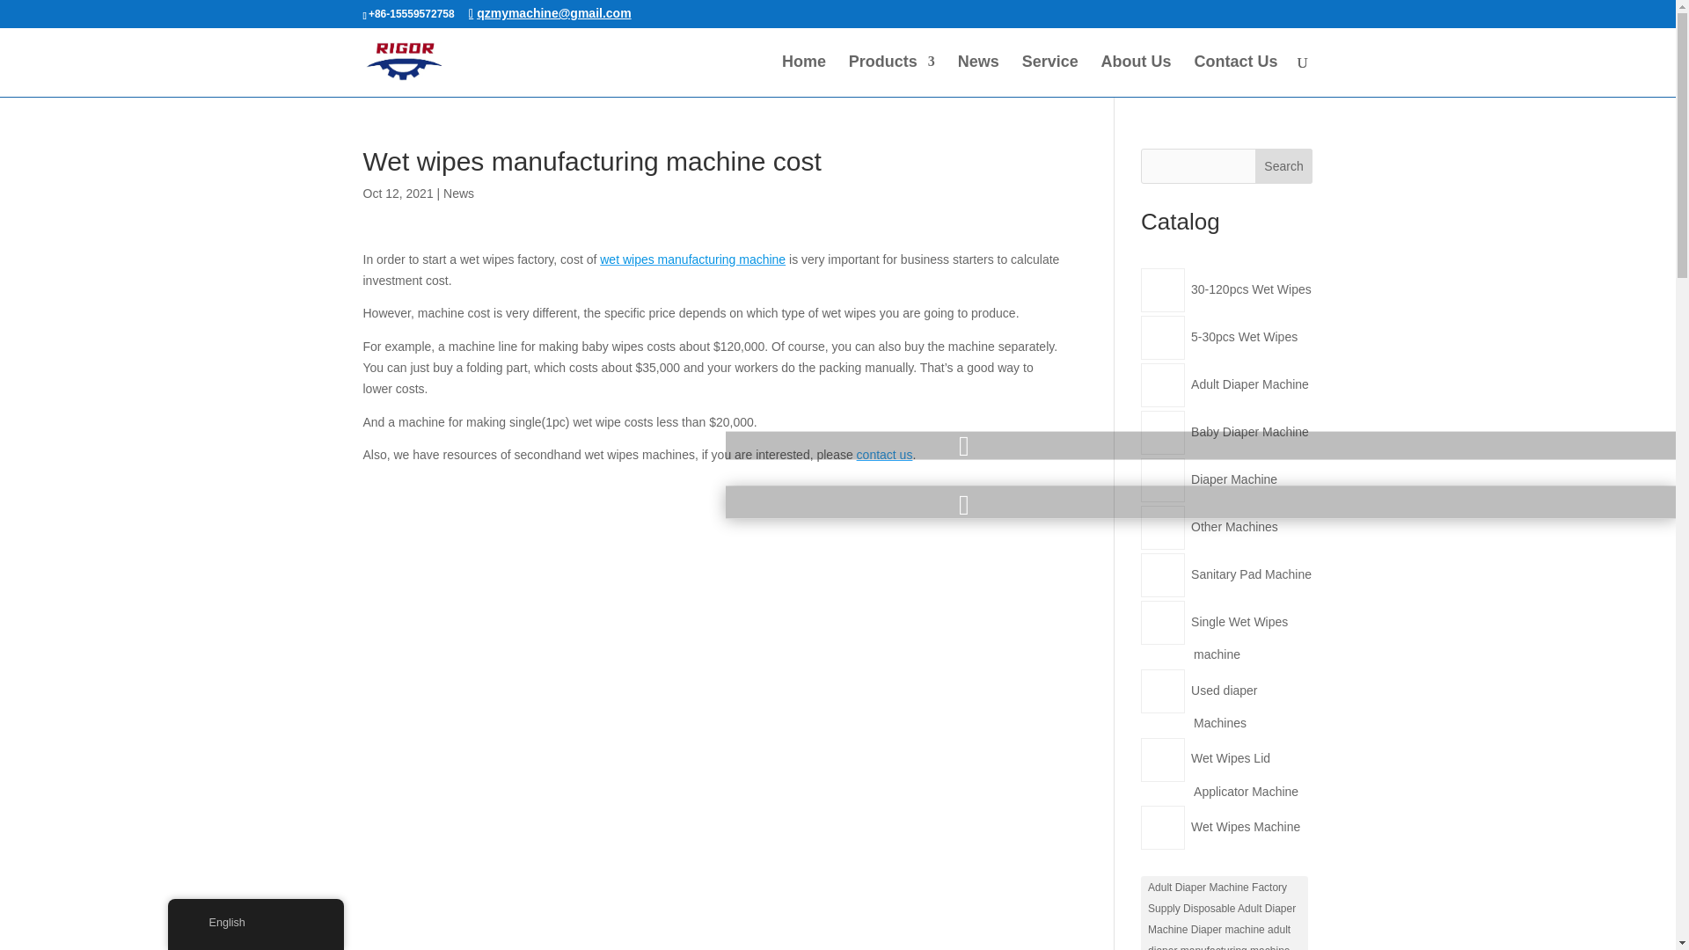  Describe the element at coordinates (1235, 76) in the screenshot. I see `Contact Us` at that location.